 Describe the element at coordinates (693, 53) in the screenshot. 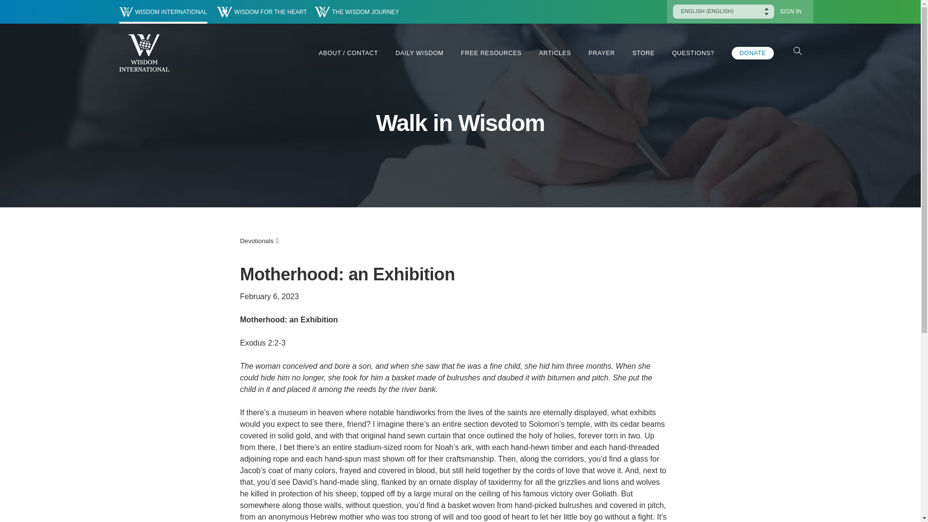

I see `QUESTIONS?` at that location.